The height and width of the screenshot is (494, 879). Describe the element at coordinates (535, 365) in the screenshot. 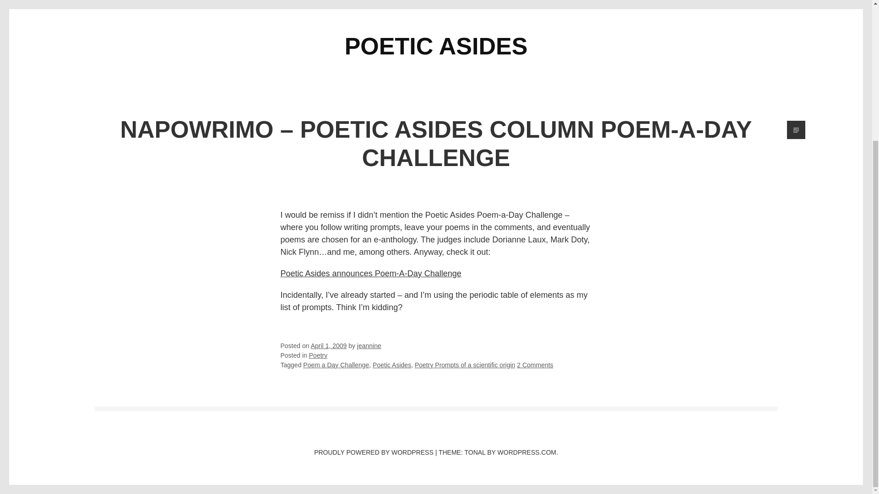

I see `2 Comments` at that location.